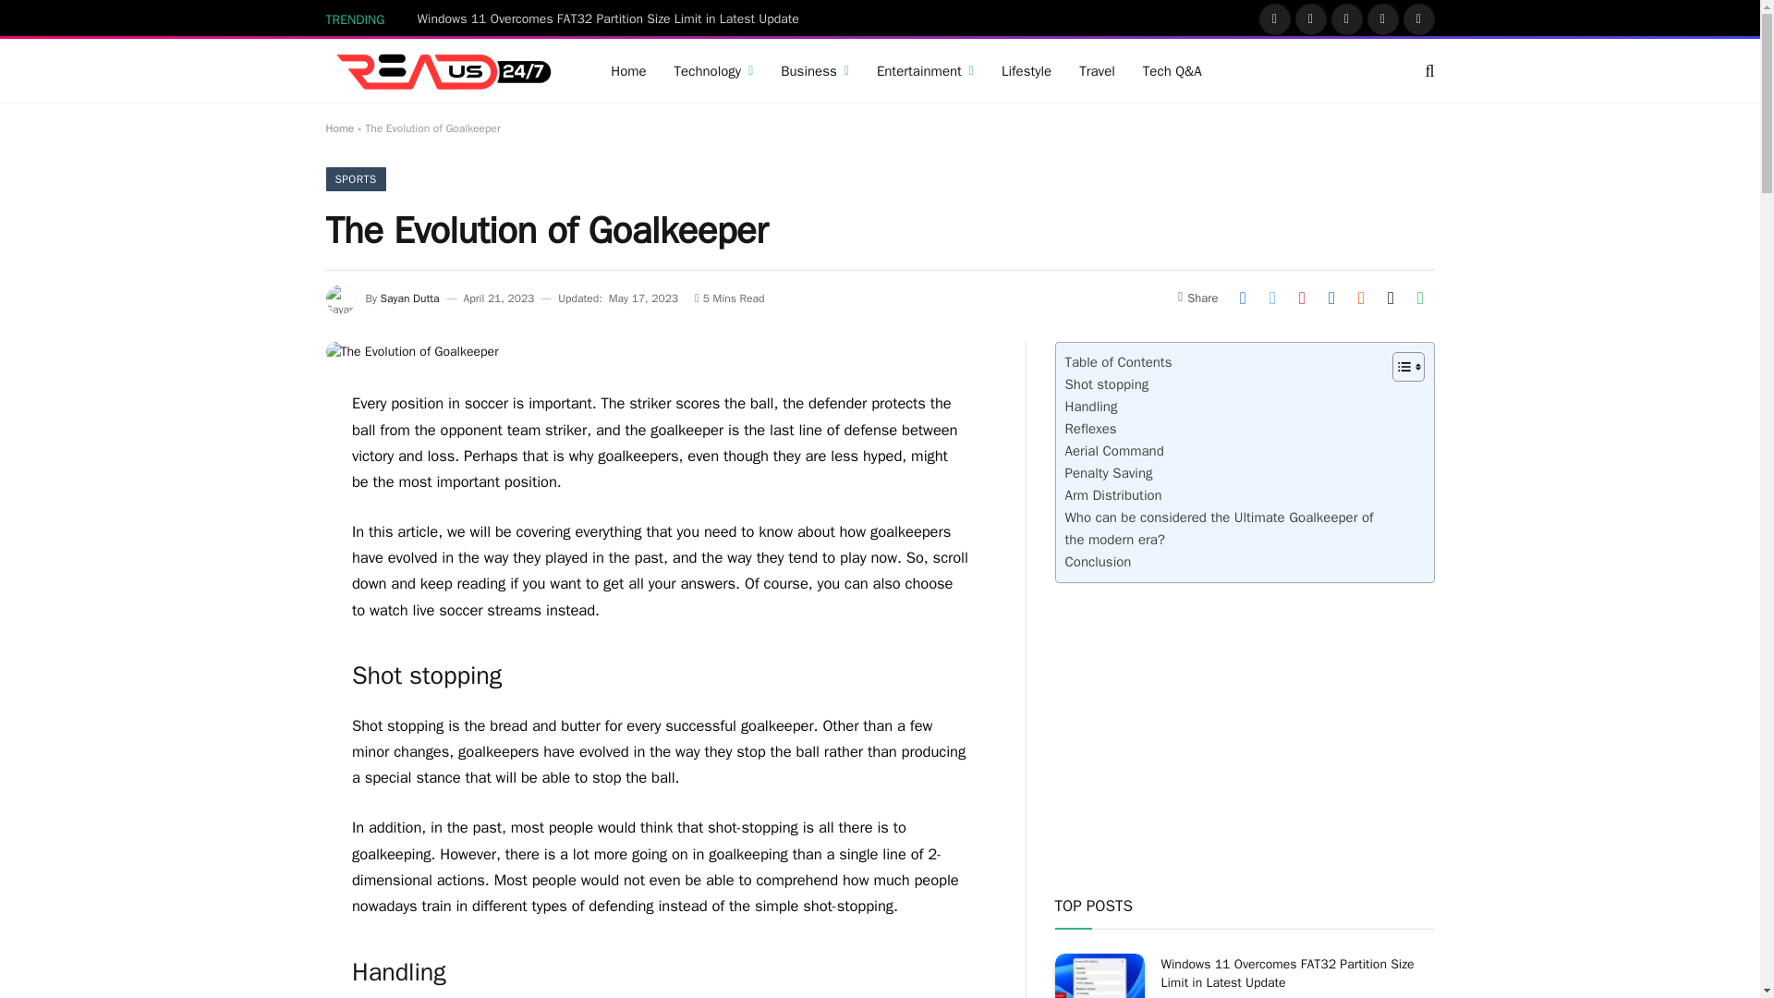  I want to click on Instagram, so click(1347, 18).